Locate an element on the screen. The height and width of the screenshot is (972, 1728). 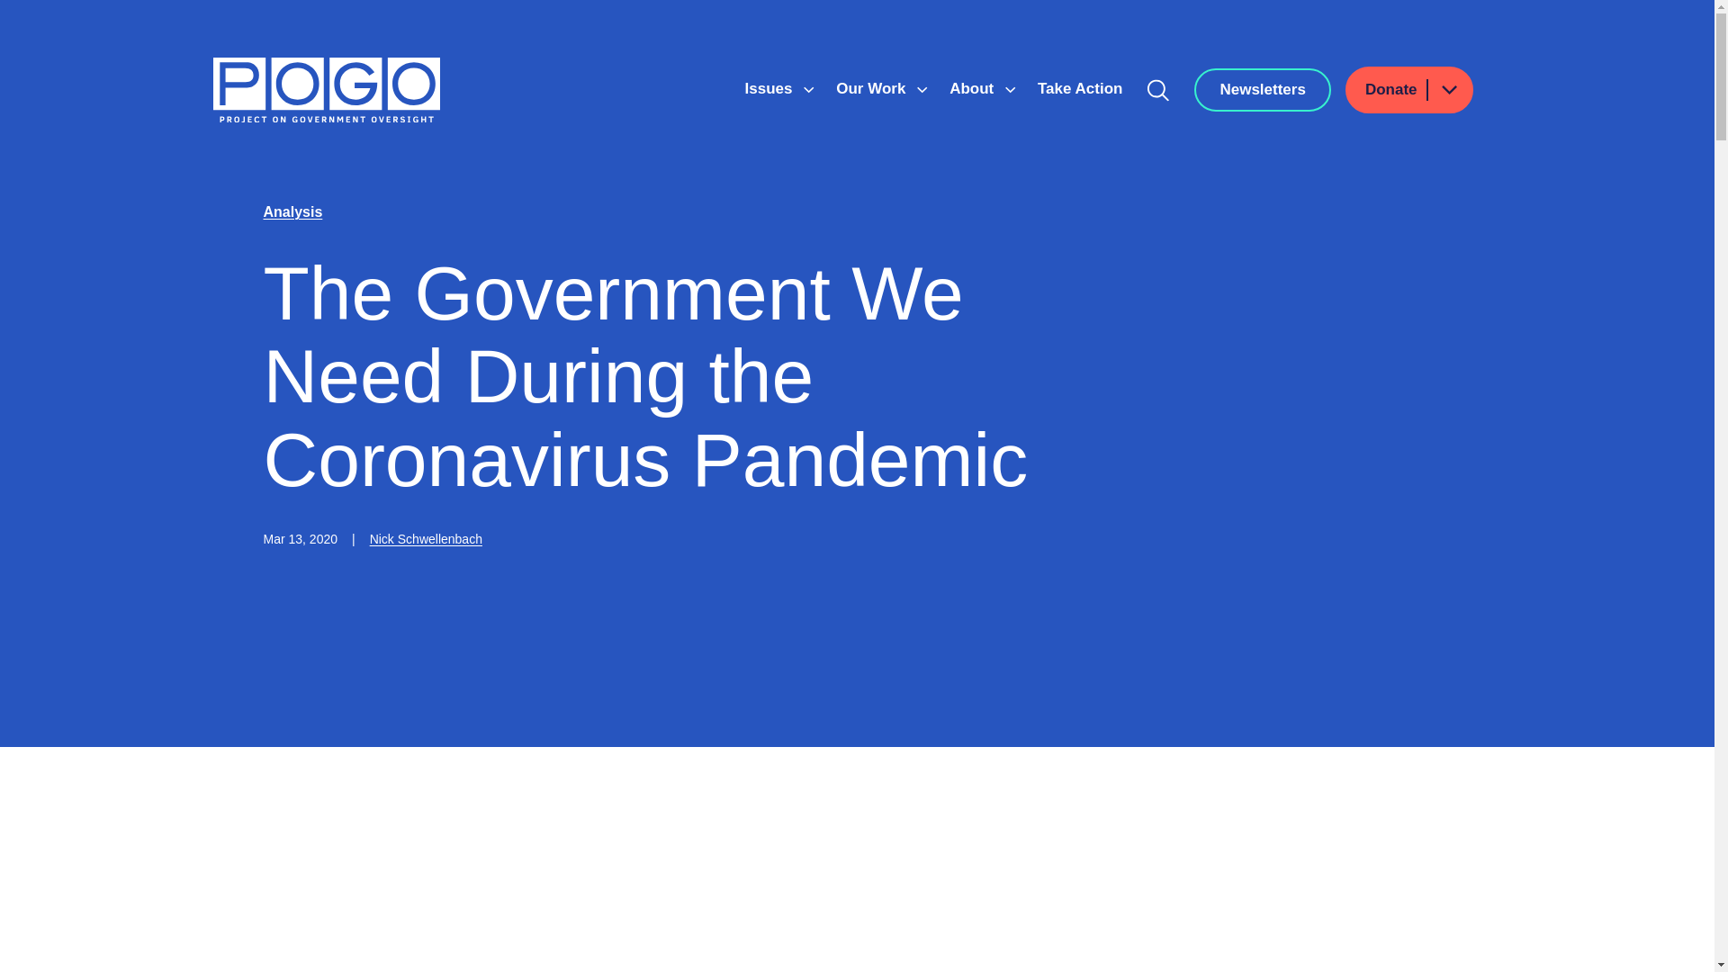
Newsletters is located at coordinates (1262, 90).